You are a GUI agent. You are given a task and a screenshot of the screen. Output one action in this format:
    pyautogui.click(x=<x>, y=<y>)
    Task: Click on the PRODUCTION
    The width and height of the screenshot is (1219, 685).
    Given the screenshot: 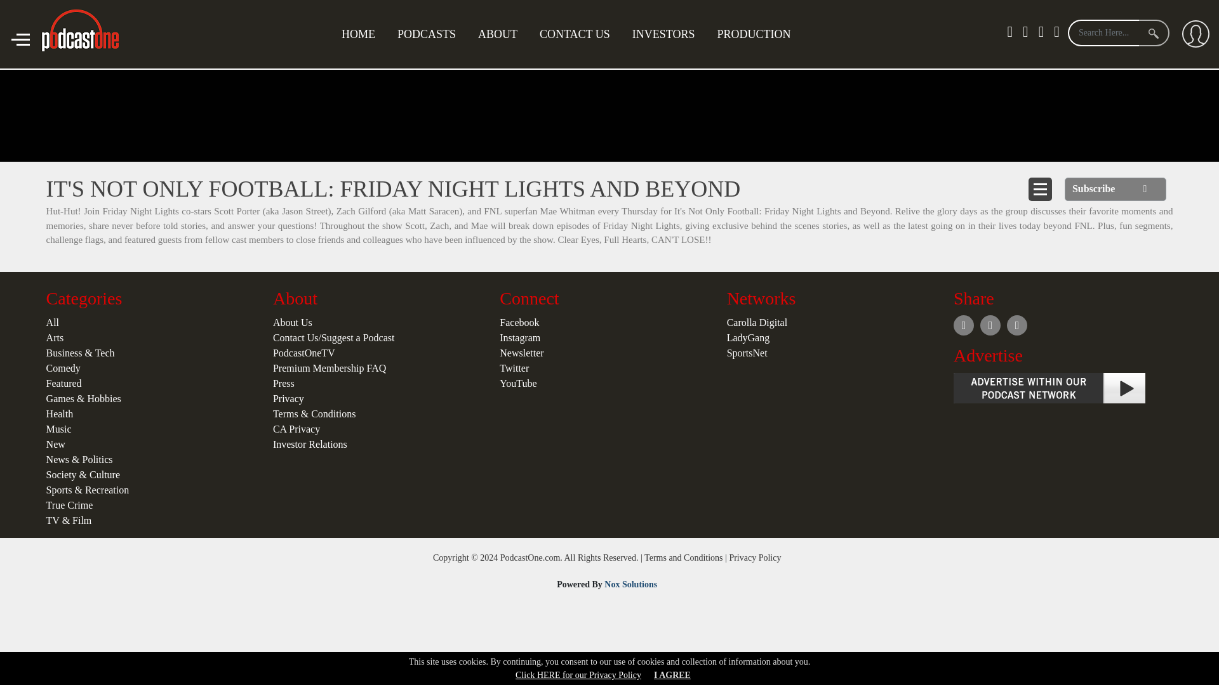 What is the action you would take?
    pyautogui.click(x=753, y=34)
    